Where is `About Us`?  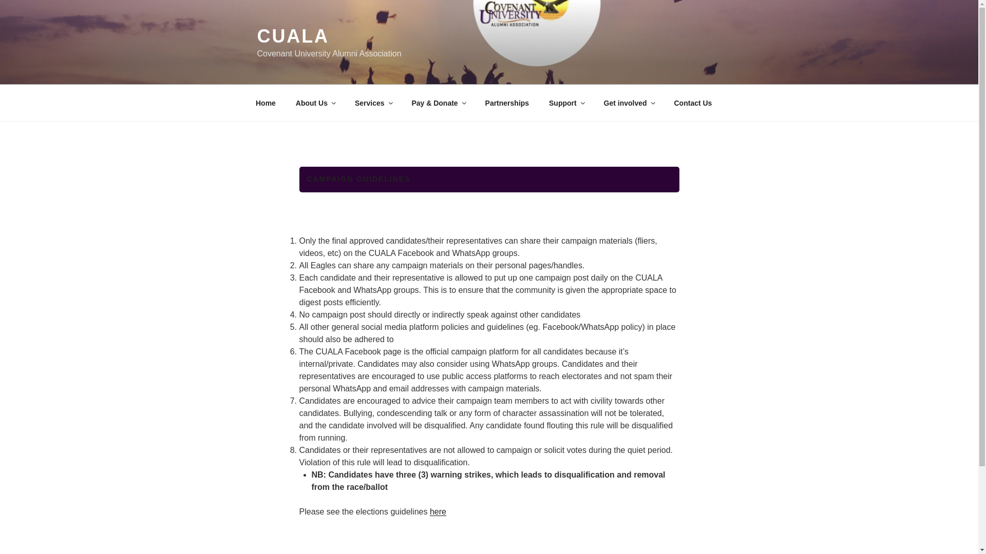
About Us is located at coordinates (315, 103).